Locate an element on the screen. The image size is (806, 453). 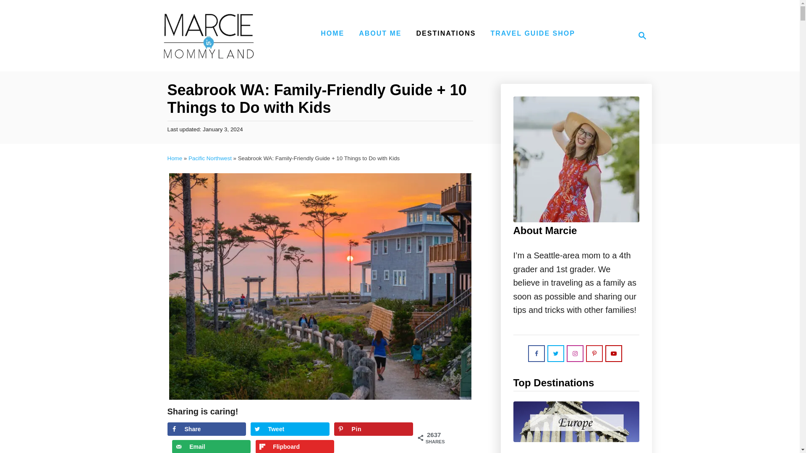
HOME is located at coordinates (295, 446).